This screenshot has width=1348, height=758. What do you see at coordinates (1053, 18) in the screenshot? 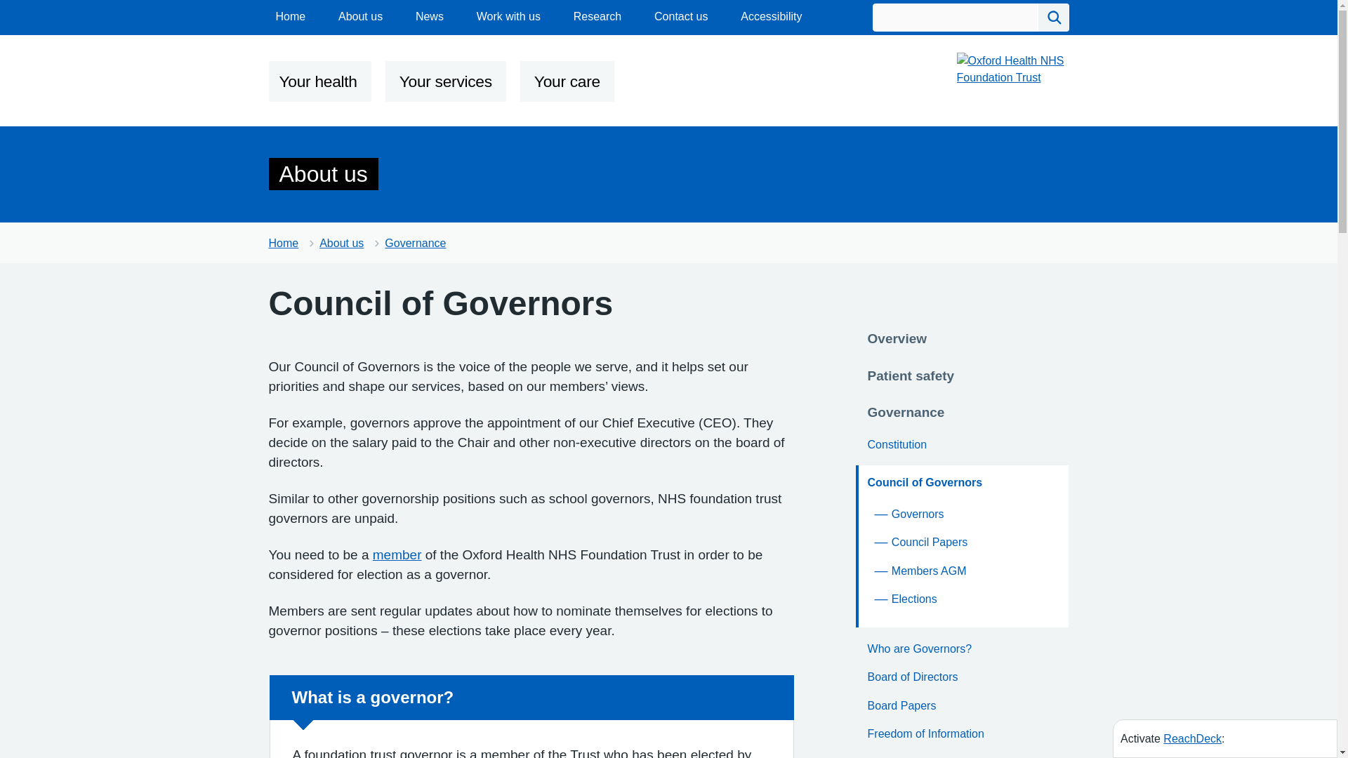
I see `Search` at bounding box center [1053, 18].